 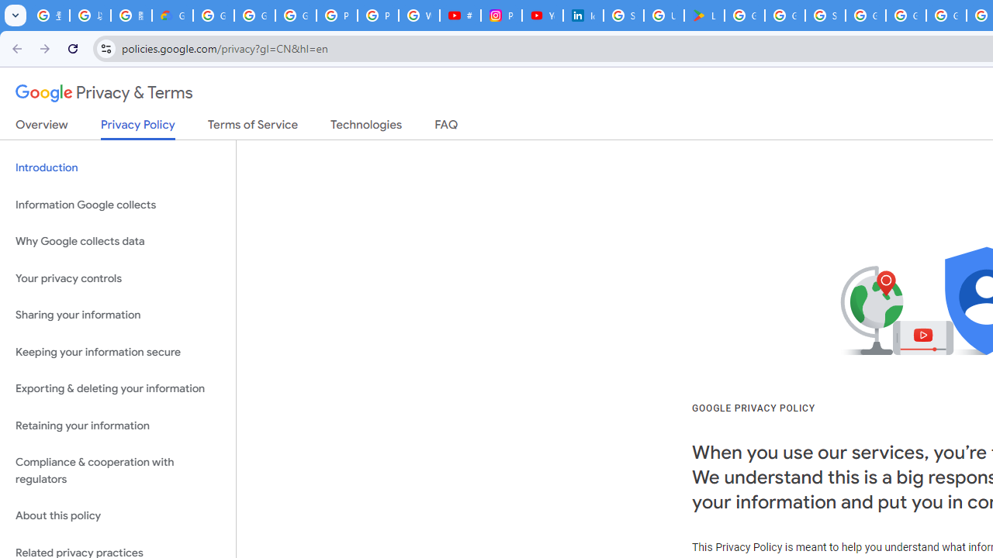 What do you see at coordinates (825, 15) in the screenshot?
I see `Sign in - Google Accounts` at bounding box center [825, 15].